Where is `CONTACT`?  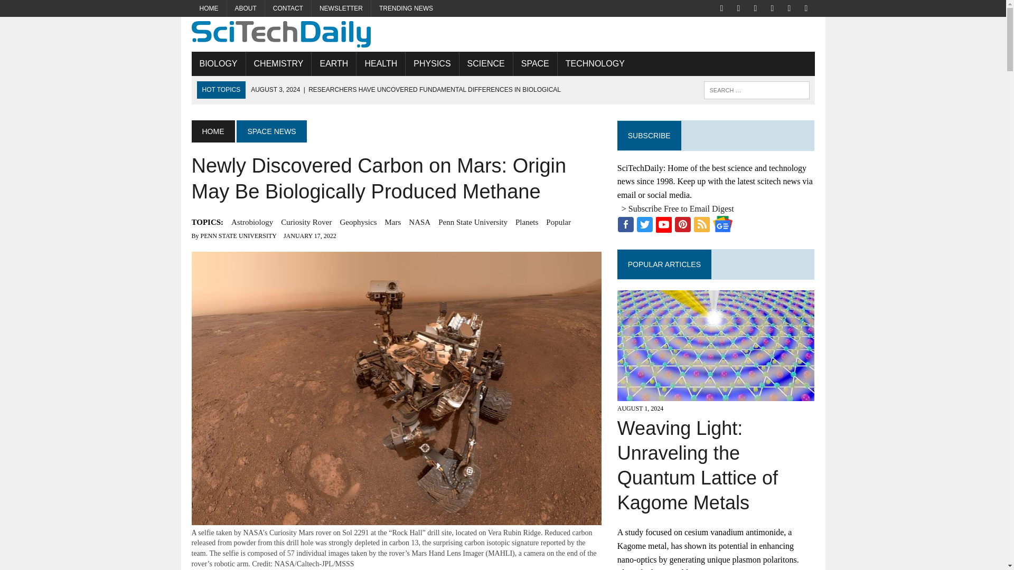
CONTACT is located at coordinates (288, 8).